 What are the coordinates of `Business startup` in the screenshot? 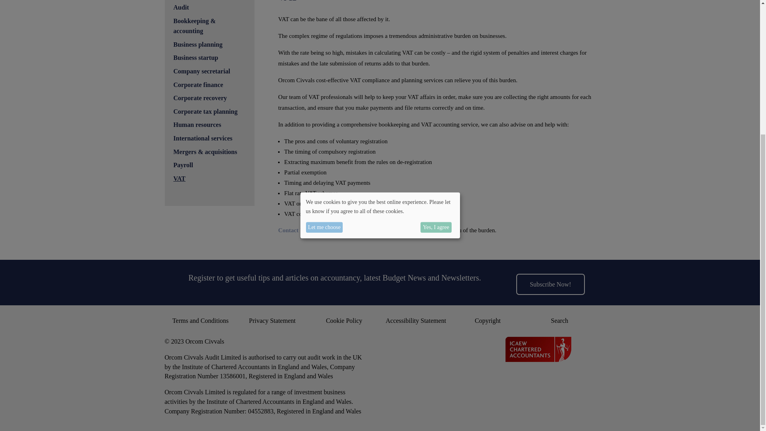 It's located at (195, 57).